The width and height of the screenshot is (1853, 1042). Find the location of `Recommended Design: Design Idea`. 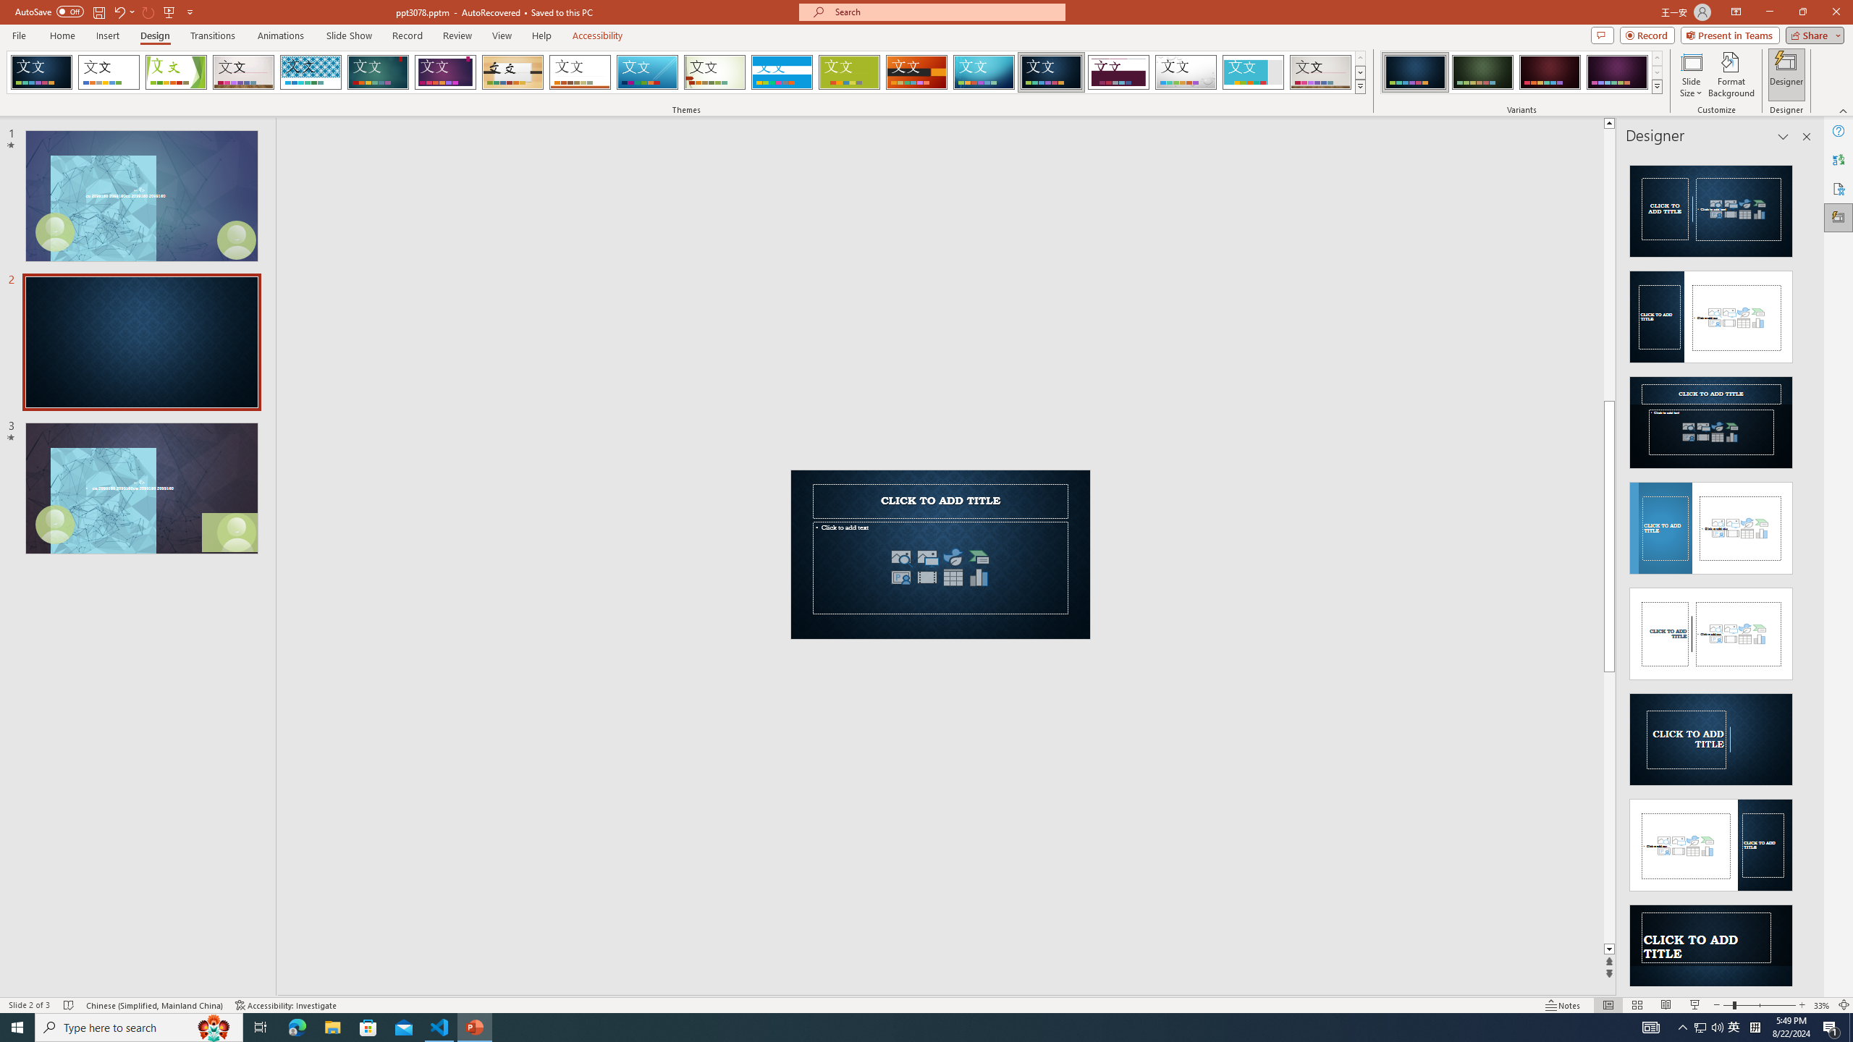

Recommended Design: Design Idea is located at coordinates (1711, 207).